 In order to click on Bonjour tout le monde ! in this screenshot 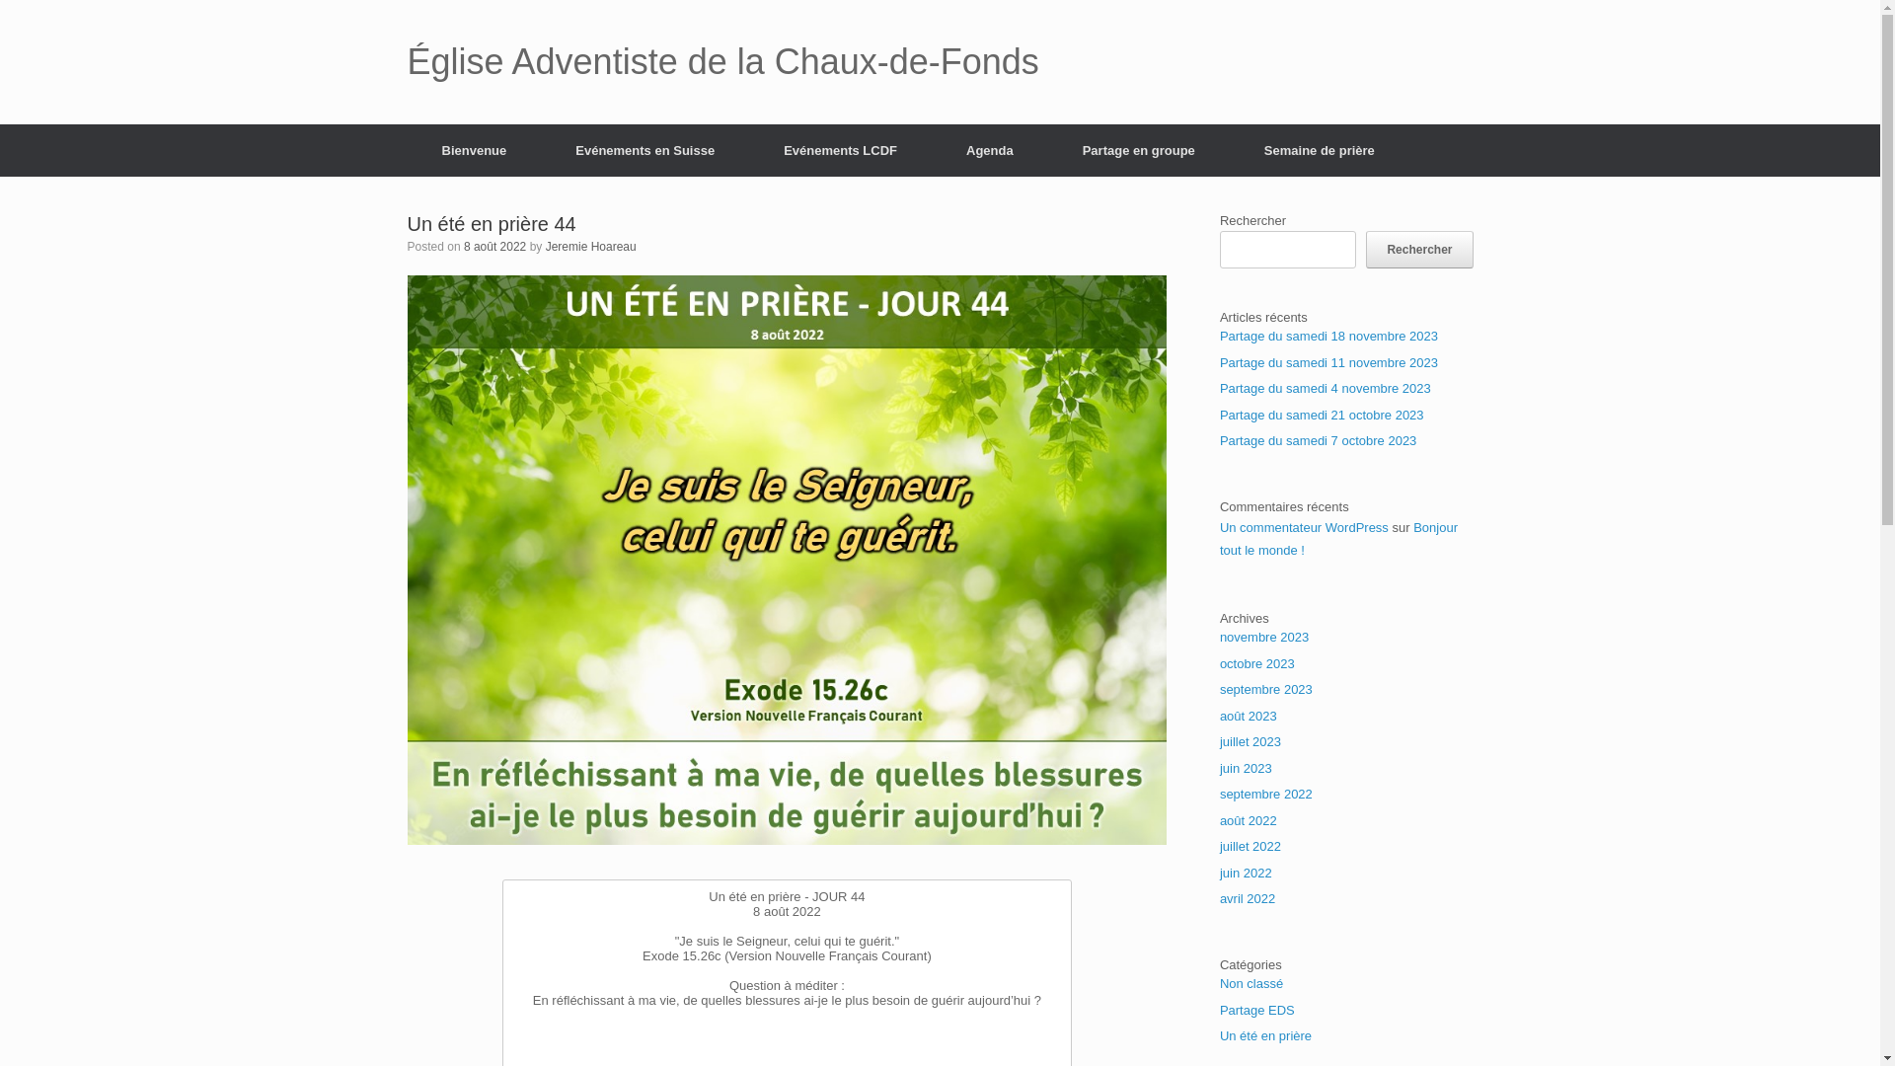, I will do `click(1338, 539)`.